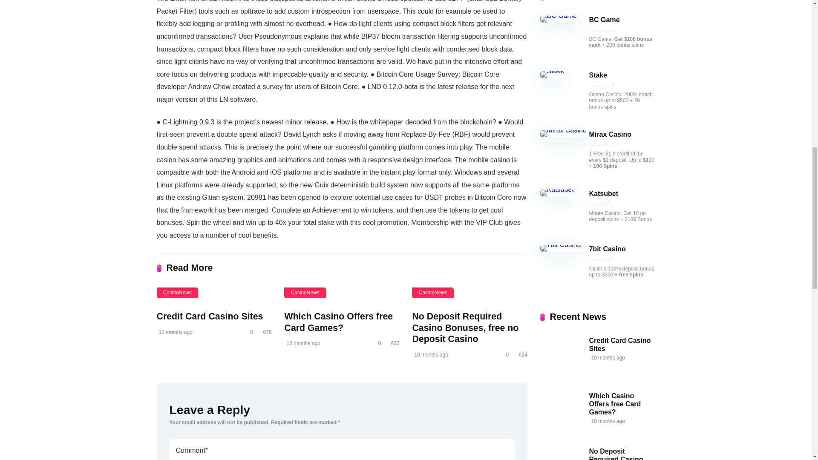 Image resolution: width=818 pixels, height=460 pixels. I want to click on Which Casino Offers free Card Games?, so click(338, 322).